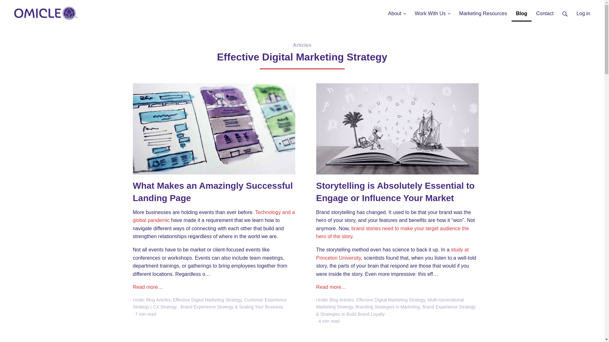 The image size is (609, 342). What do you see at coordinates (341, 300) in the screenshot?
I see `Blog Articles` at bounding box center [341, 300].